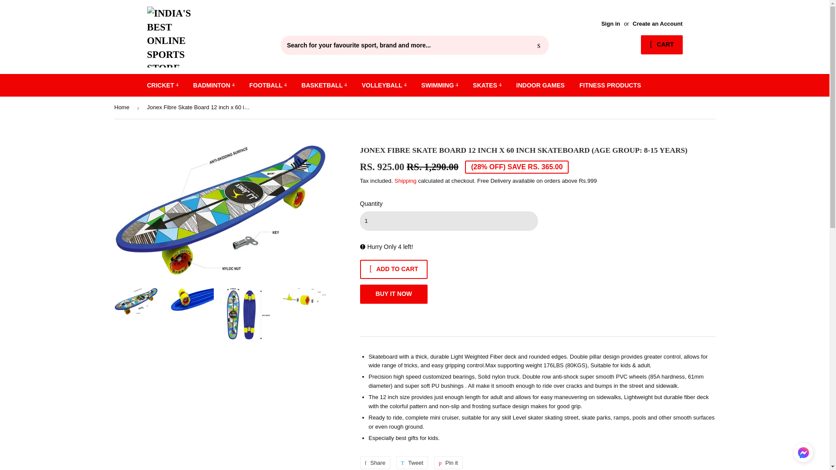  Describe the element at coordinates (657, 23) in the screenshot. I see `Create an Account` at that location.